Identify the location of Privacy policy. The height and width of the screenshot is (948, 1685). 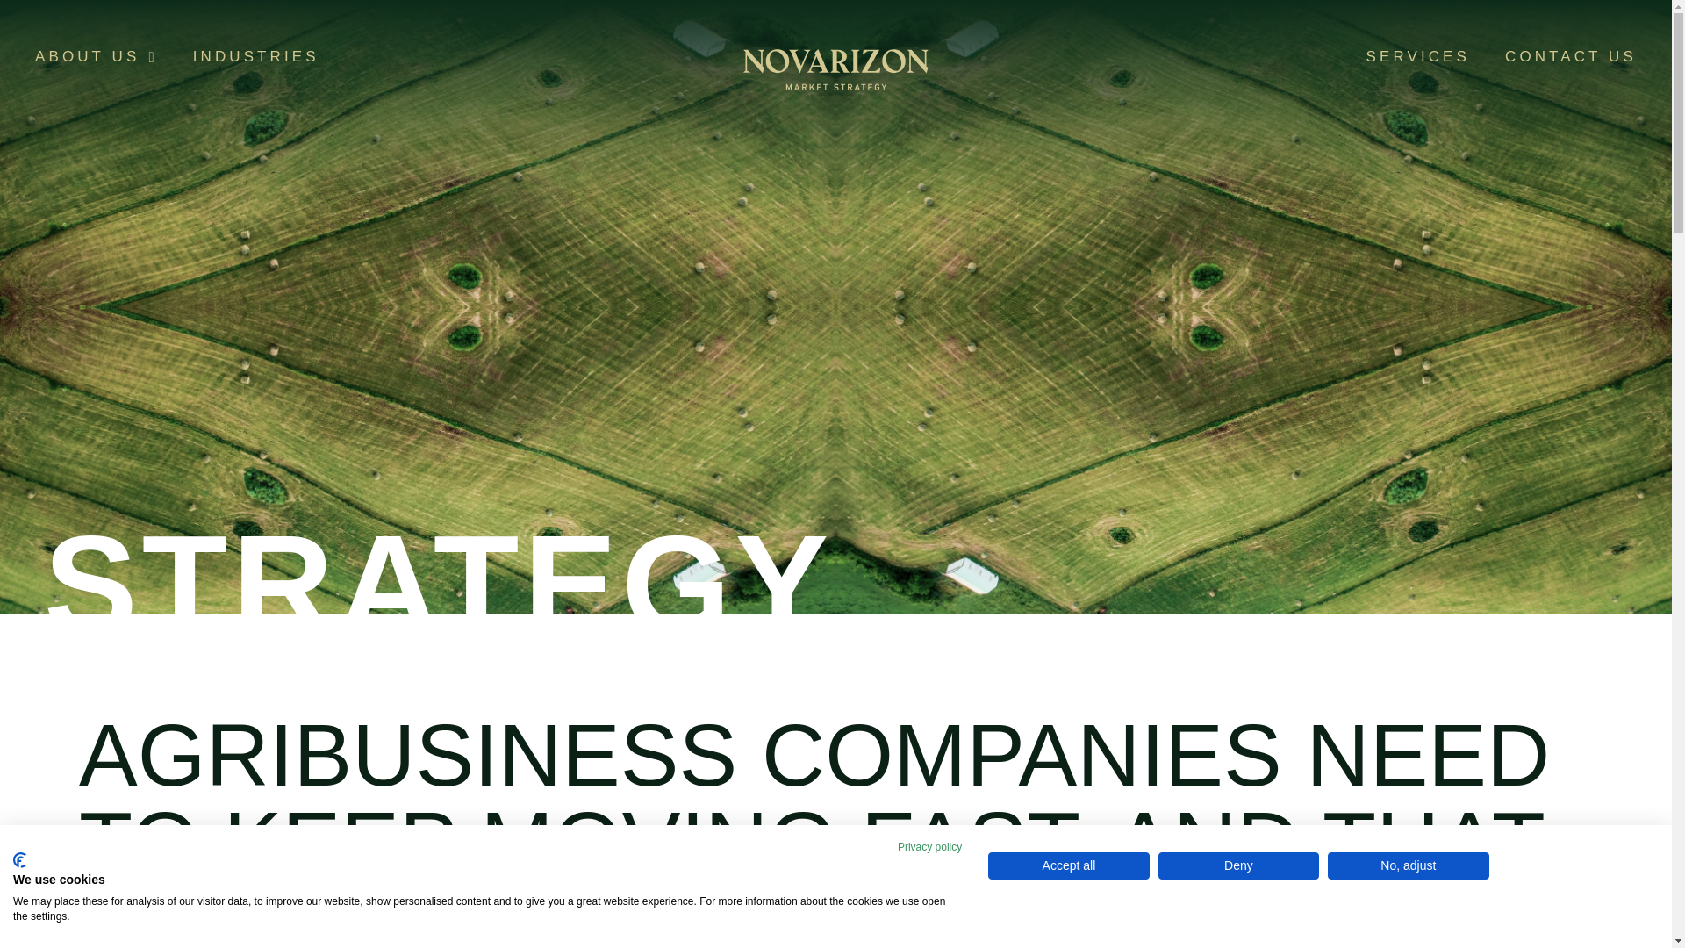
(930, 846).